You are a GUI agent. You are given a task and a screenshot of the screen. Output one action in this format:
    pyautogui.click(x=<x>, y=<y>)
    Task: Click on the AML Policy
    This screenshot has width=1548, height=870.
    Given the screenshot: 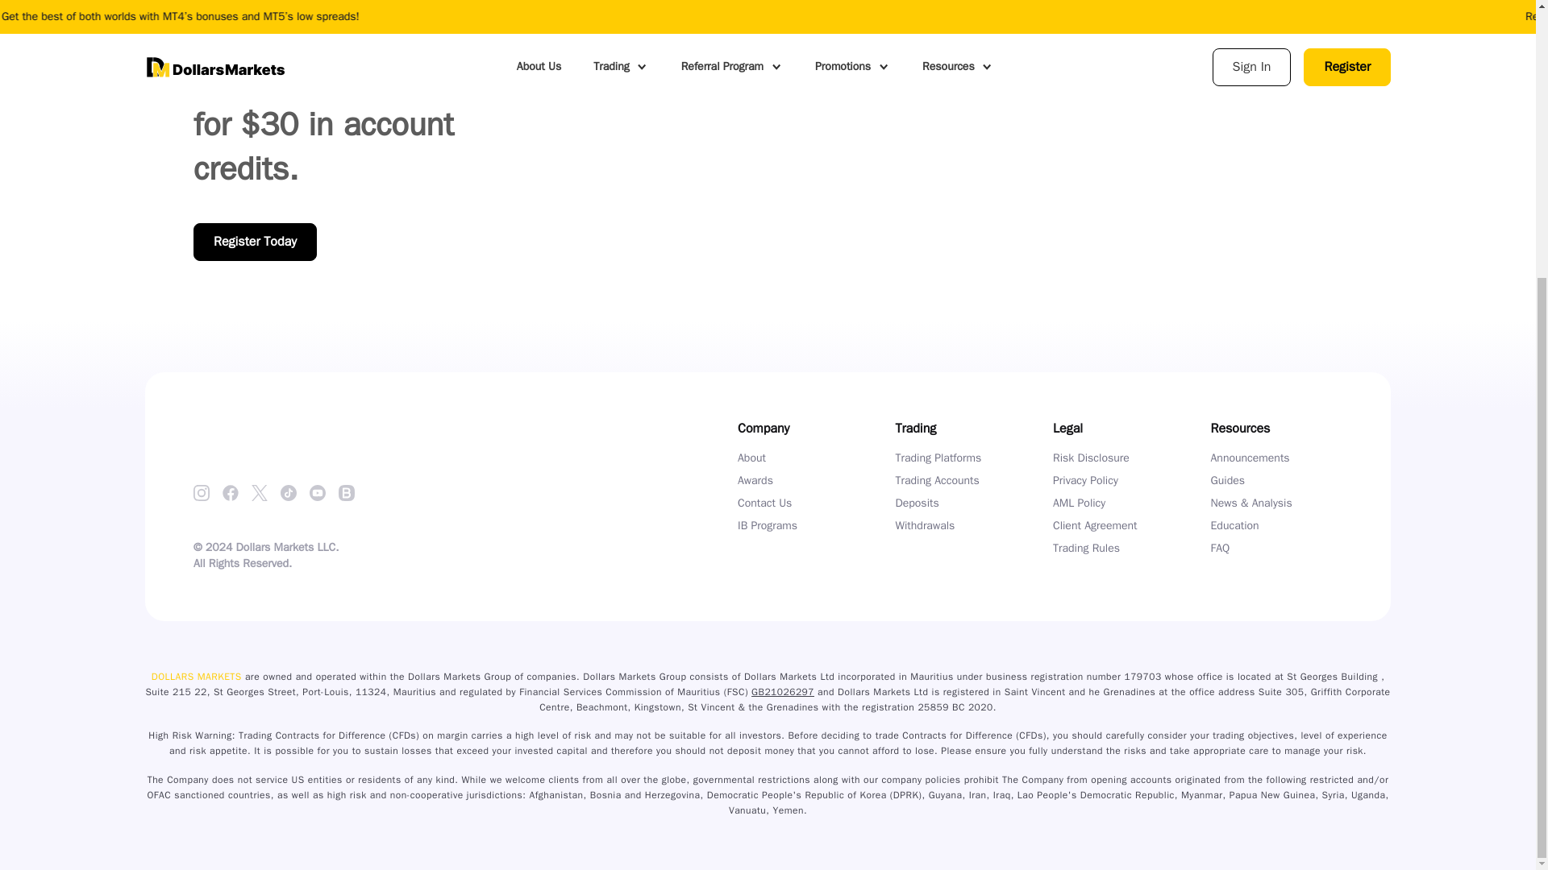 What is the action you would take?
    pyautogui.click(x=1079, y=503)
    